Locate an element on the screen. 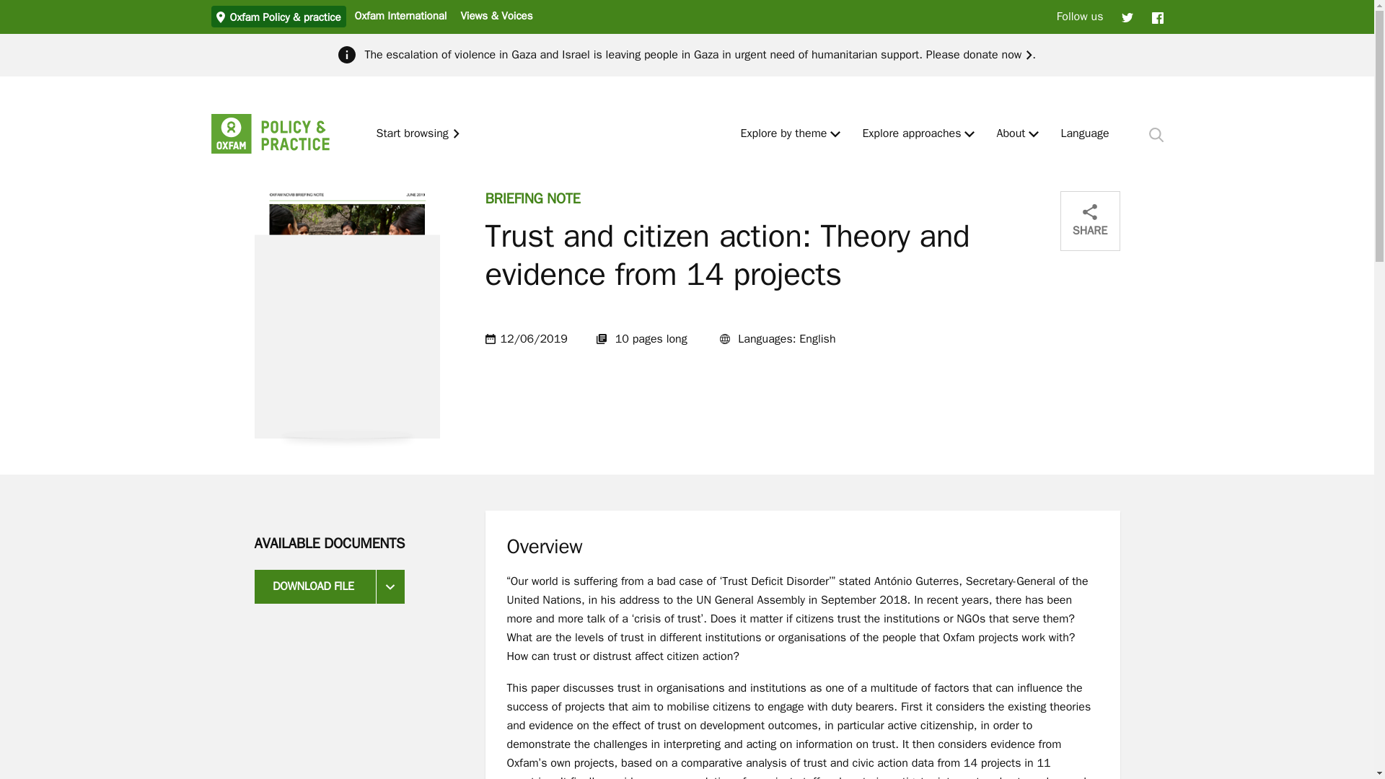  Twitter is located at coordinates (1127, 17).